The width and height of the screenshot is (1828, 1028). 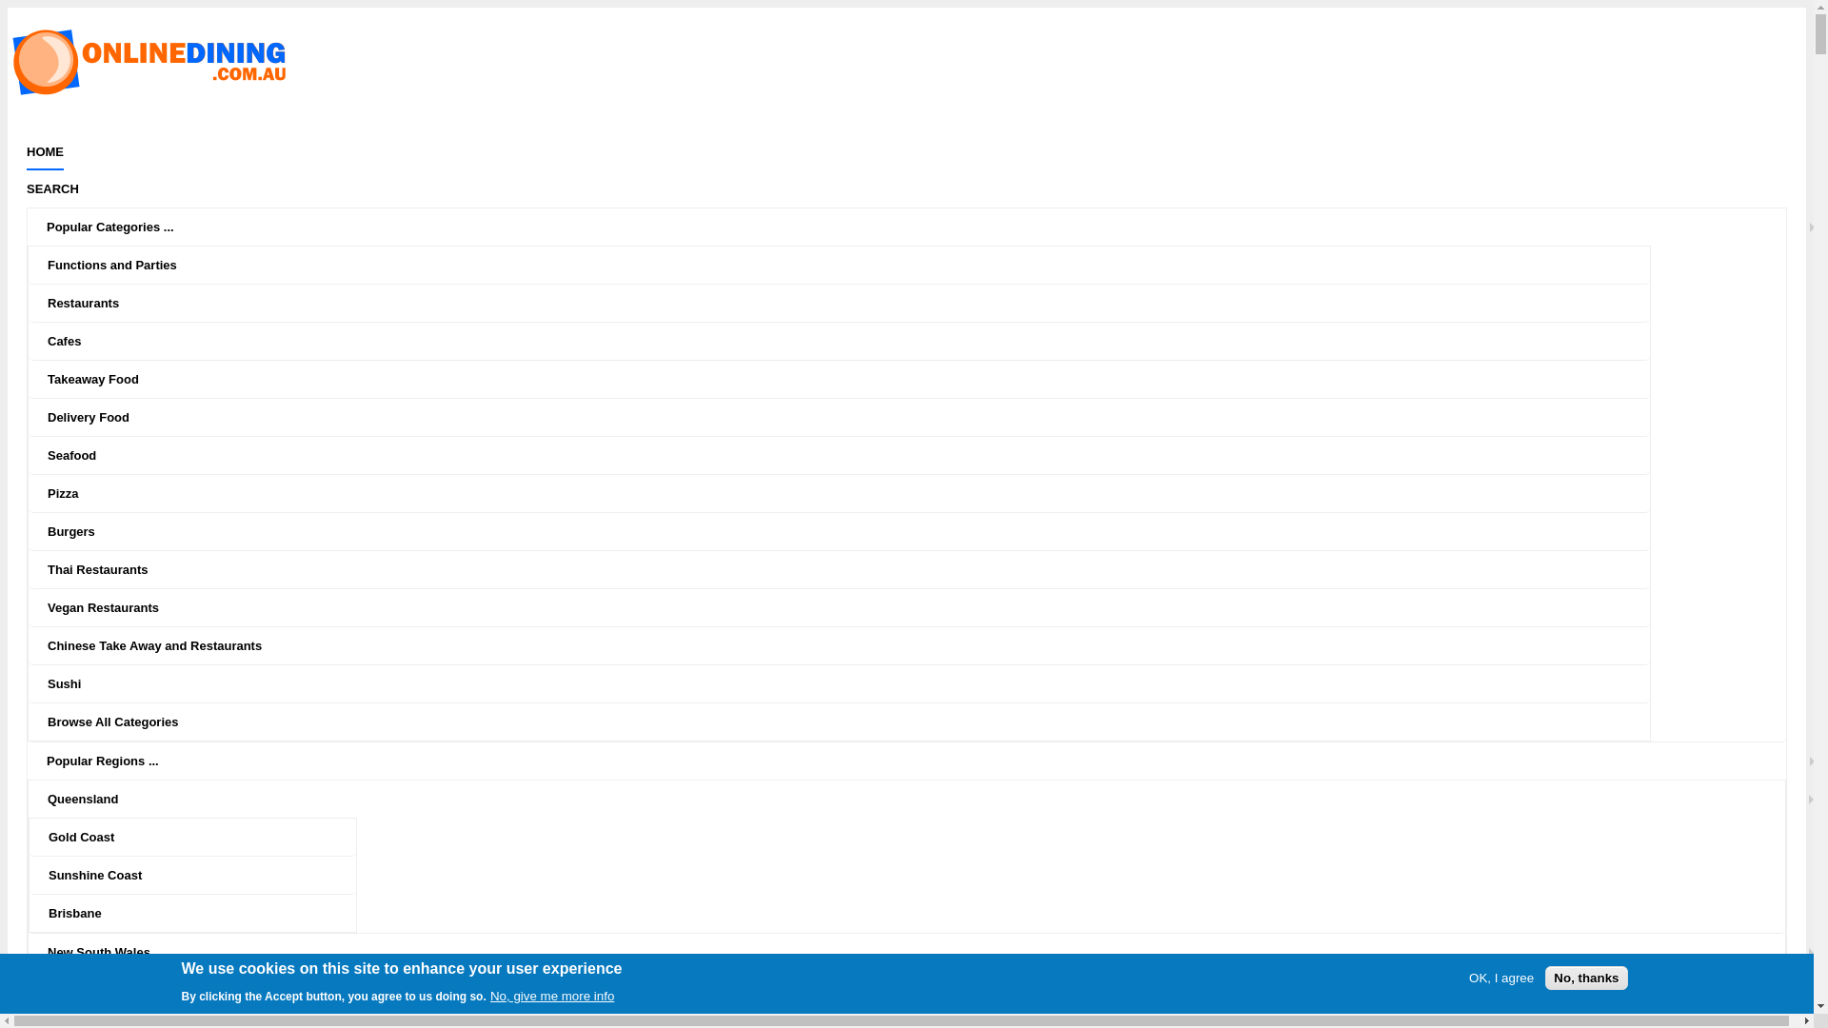 What do you see at coordinates (859, 417) in the screenshot?
I see `Delivery Food` at bounding box center [859, 417].